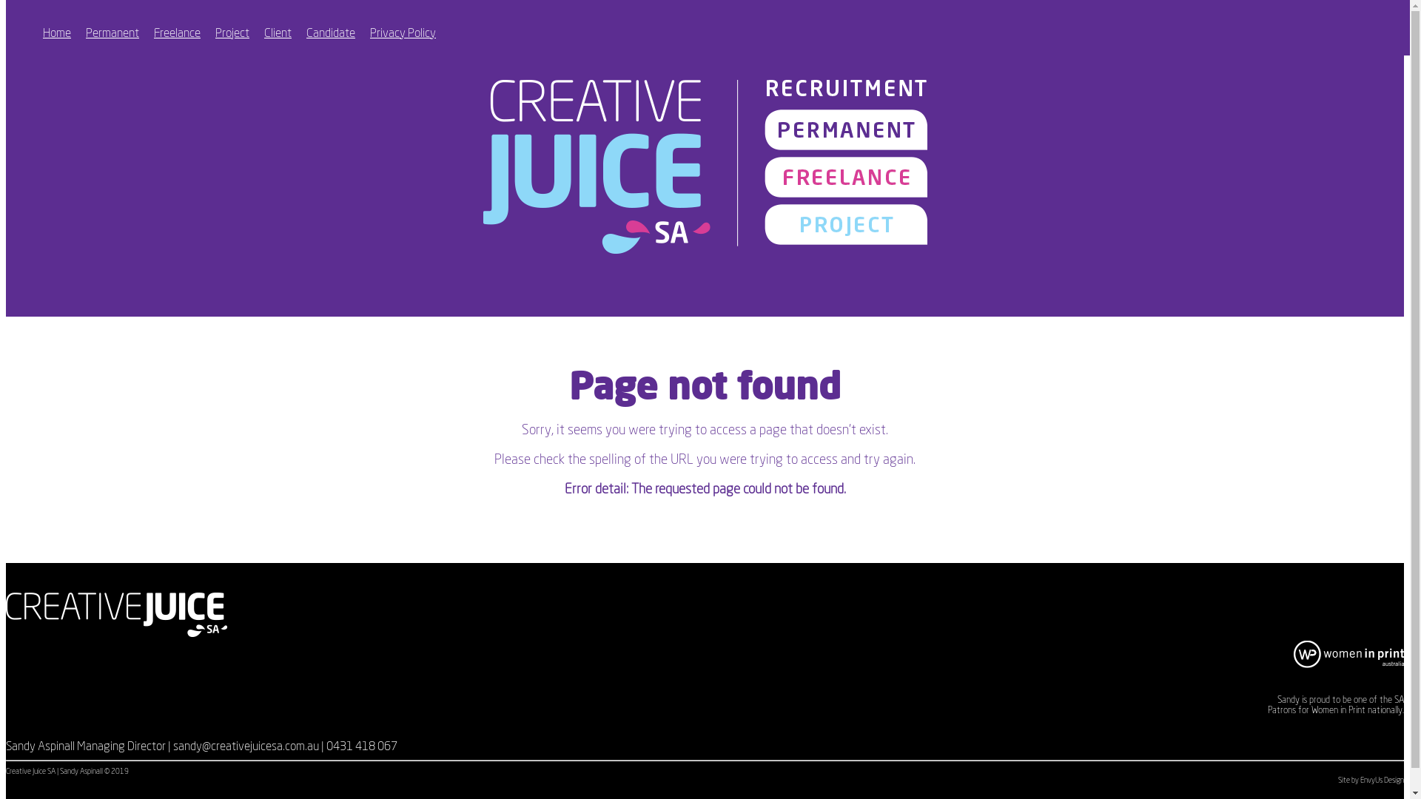 This screenshot has width=1421, height=799. I want to click on Privacy Policy, so click(403, 33).